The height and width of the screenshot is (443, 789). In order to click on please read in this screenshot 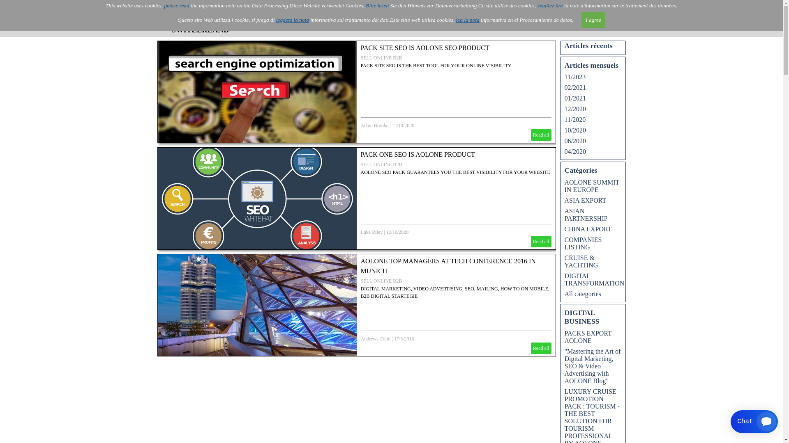, I will do `click(176, 6)`.